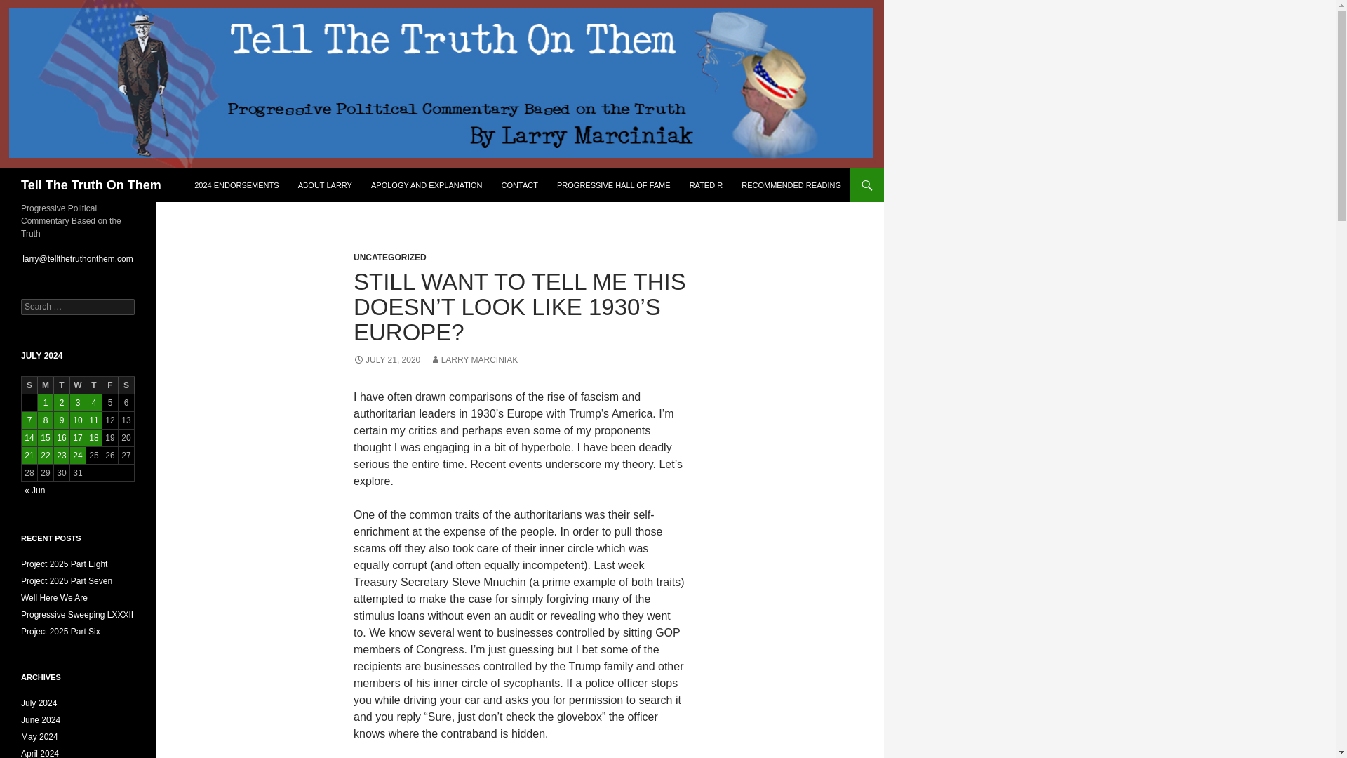 The image size is (1347, 758). I want to click on UNCATEGORIZED, so click(390, 257).